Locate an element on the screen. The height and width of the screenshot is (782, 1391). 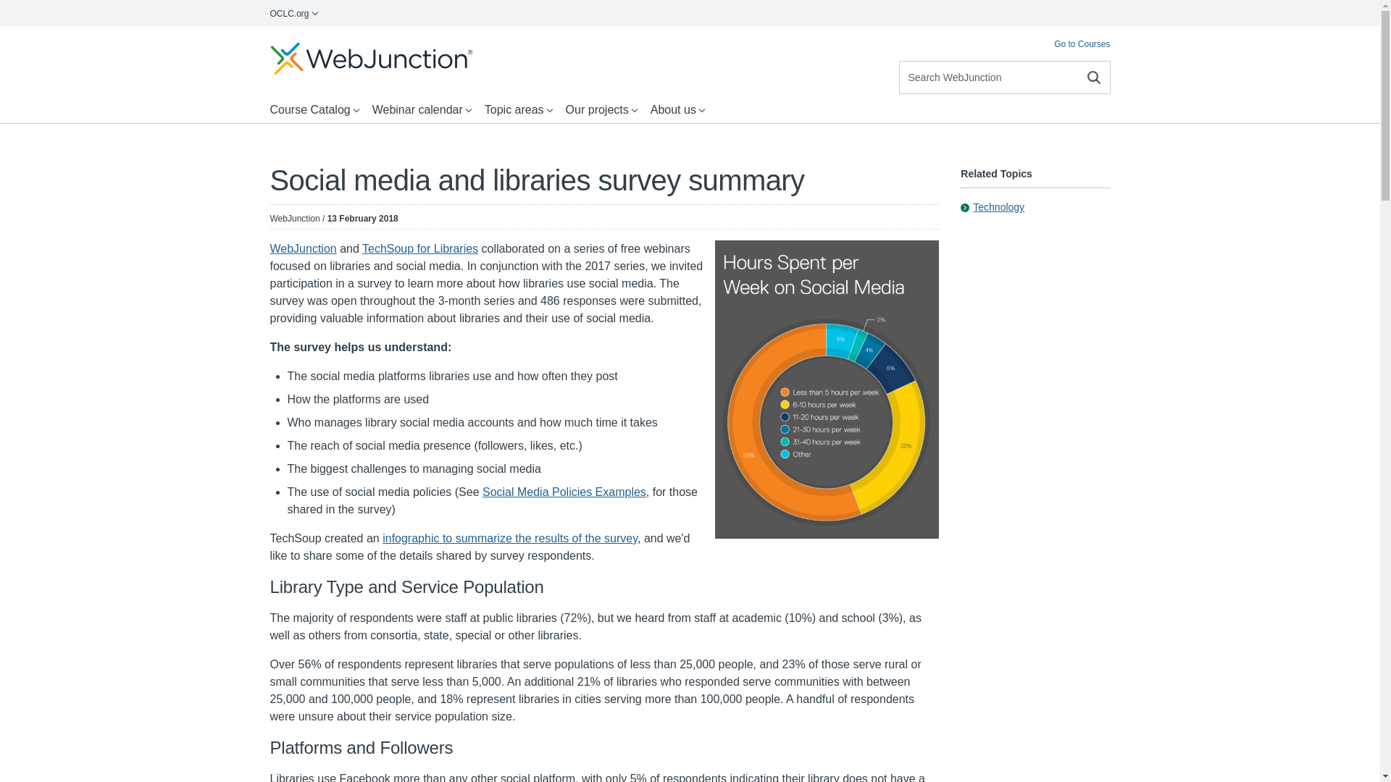
Skip navigation and go directly to page content is located at coordinates (54, 41).